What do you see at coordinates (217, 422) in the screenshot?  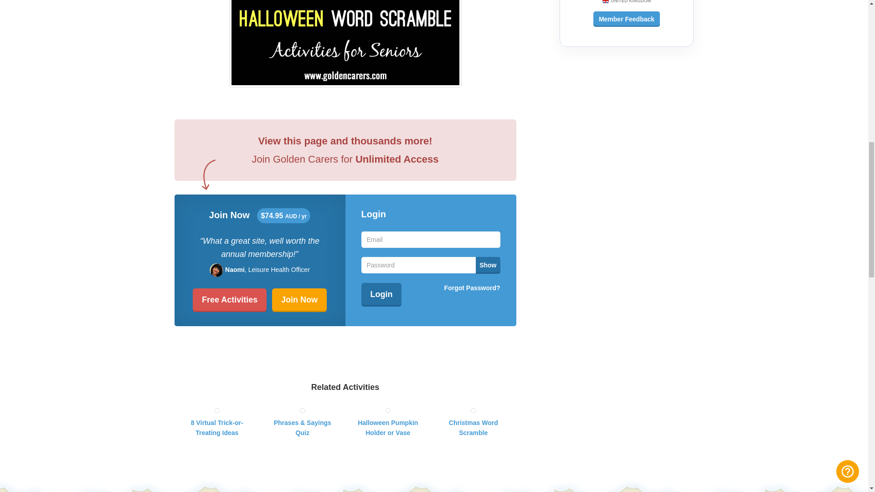 I see `8 Virtual Trick-or-Treating Ideas` at bounding box center [217, 422].